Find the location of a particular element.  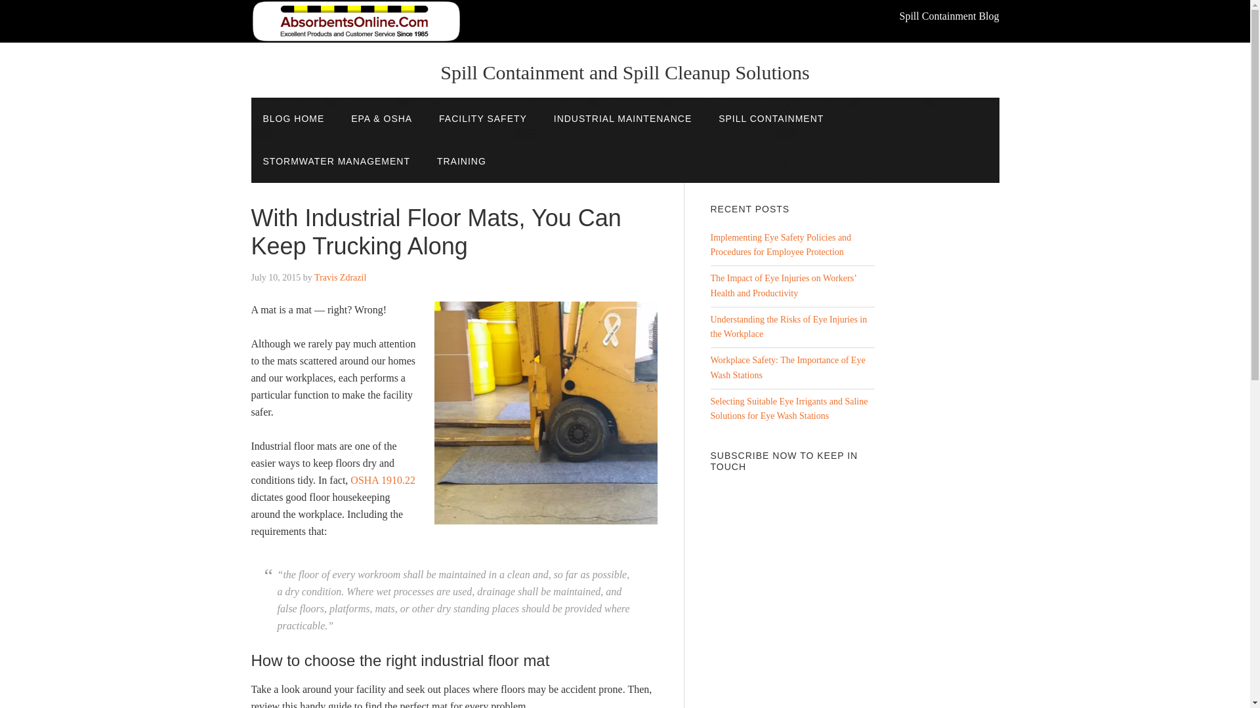

TRAINING is located at coordinates (461, 161).